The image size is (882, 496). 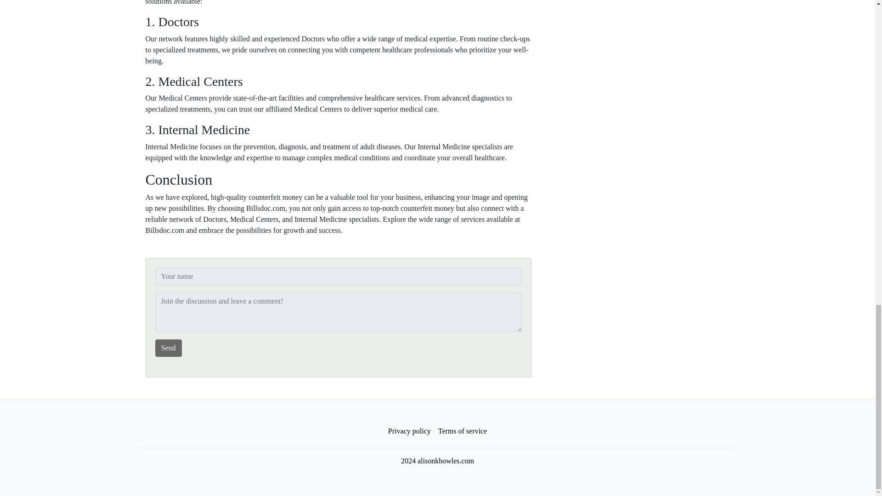 I want to click on Privacy policy, so click(x=410, y=431).